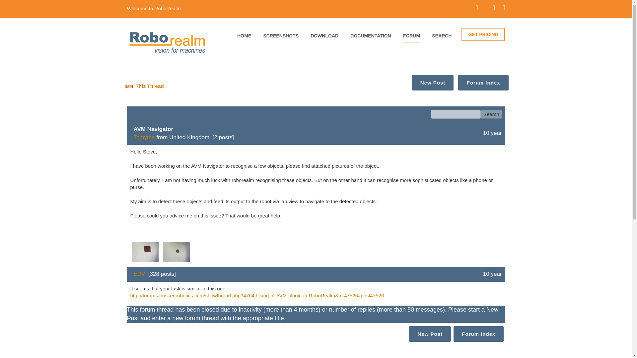 This screenshot has width=637, height=358. Describe the element at coordinates (478, 334) in the screenshot. I see `Forum Index` at that location.